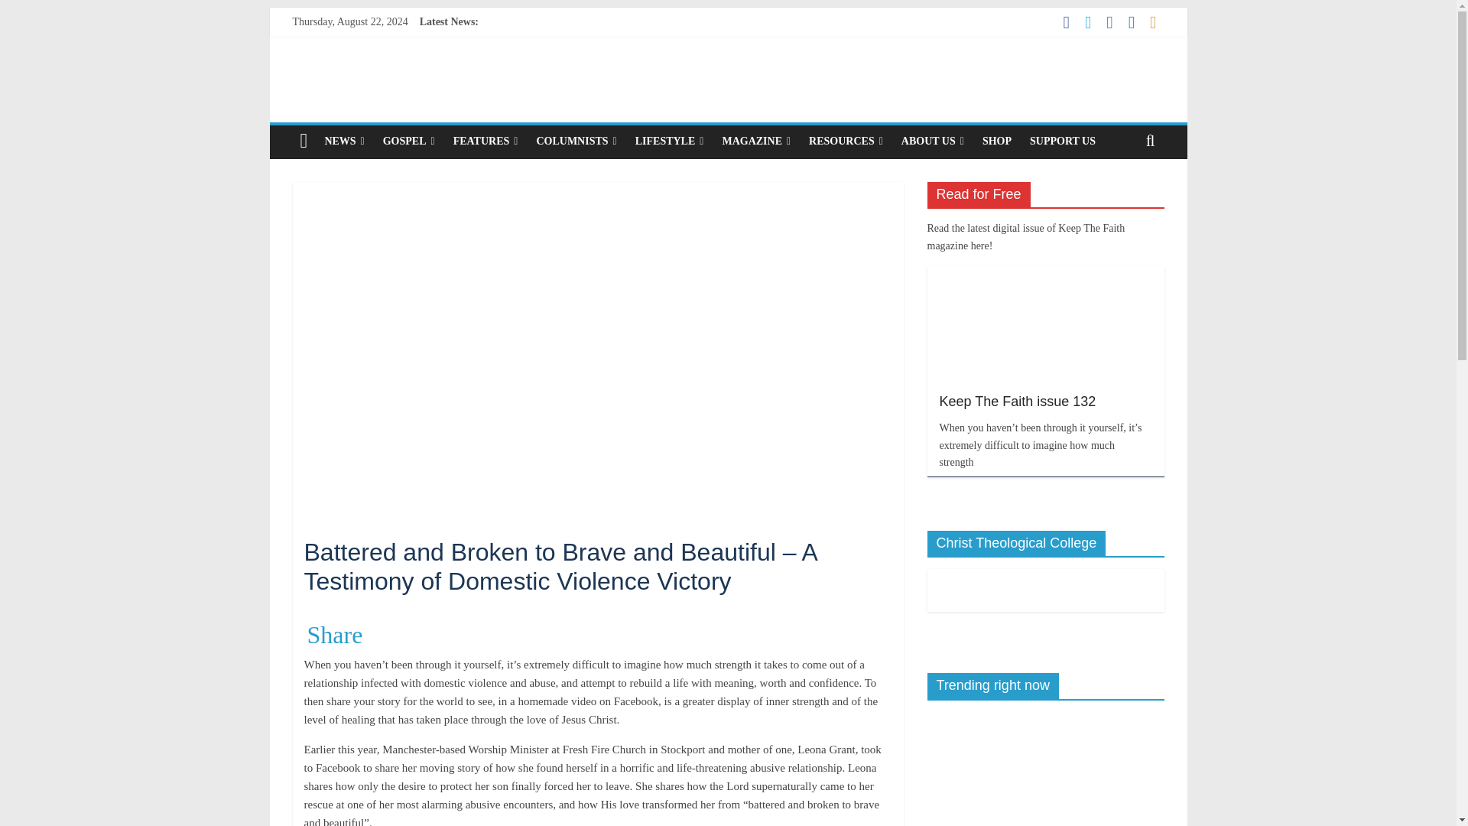 Image resolution: width=1468 pixels, height=826 pixels. Describe the element at coordinates (670, 141) in the screenshot. I see `LIFESTYLE` at that location.